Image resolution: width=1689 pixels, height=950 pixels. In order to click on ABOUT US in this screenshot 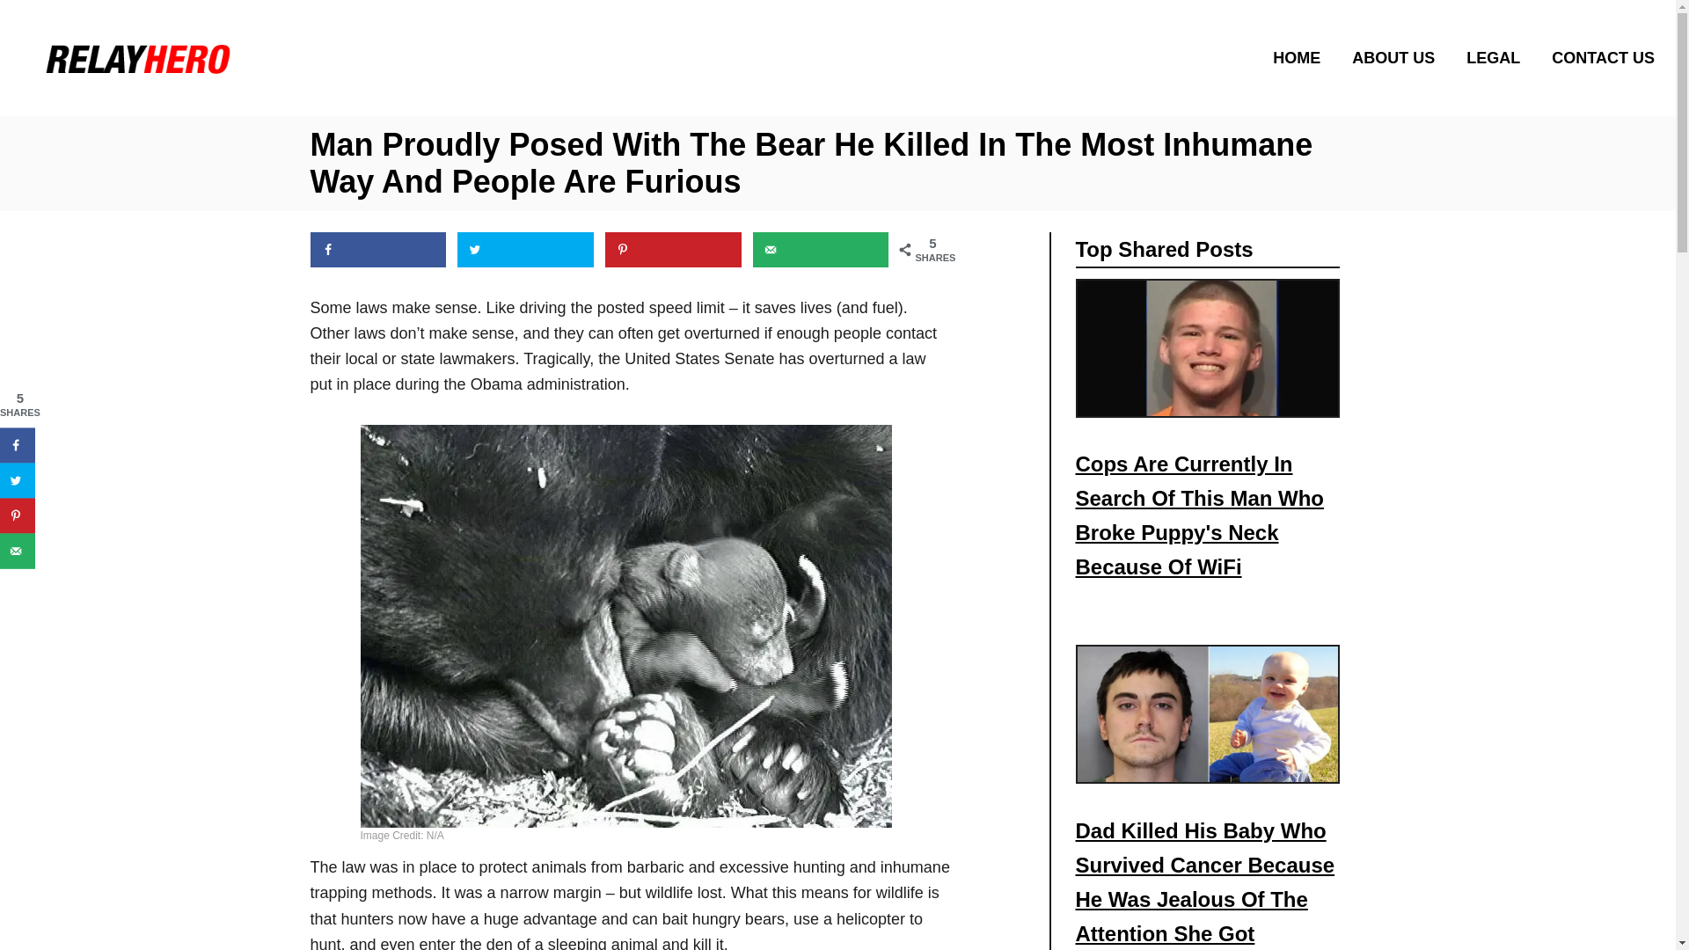, I will do `click(1399, 56)`.